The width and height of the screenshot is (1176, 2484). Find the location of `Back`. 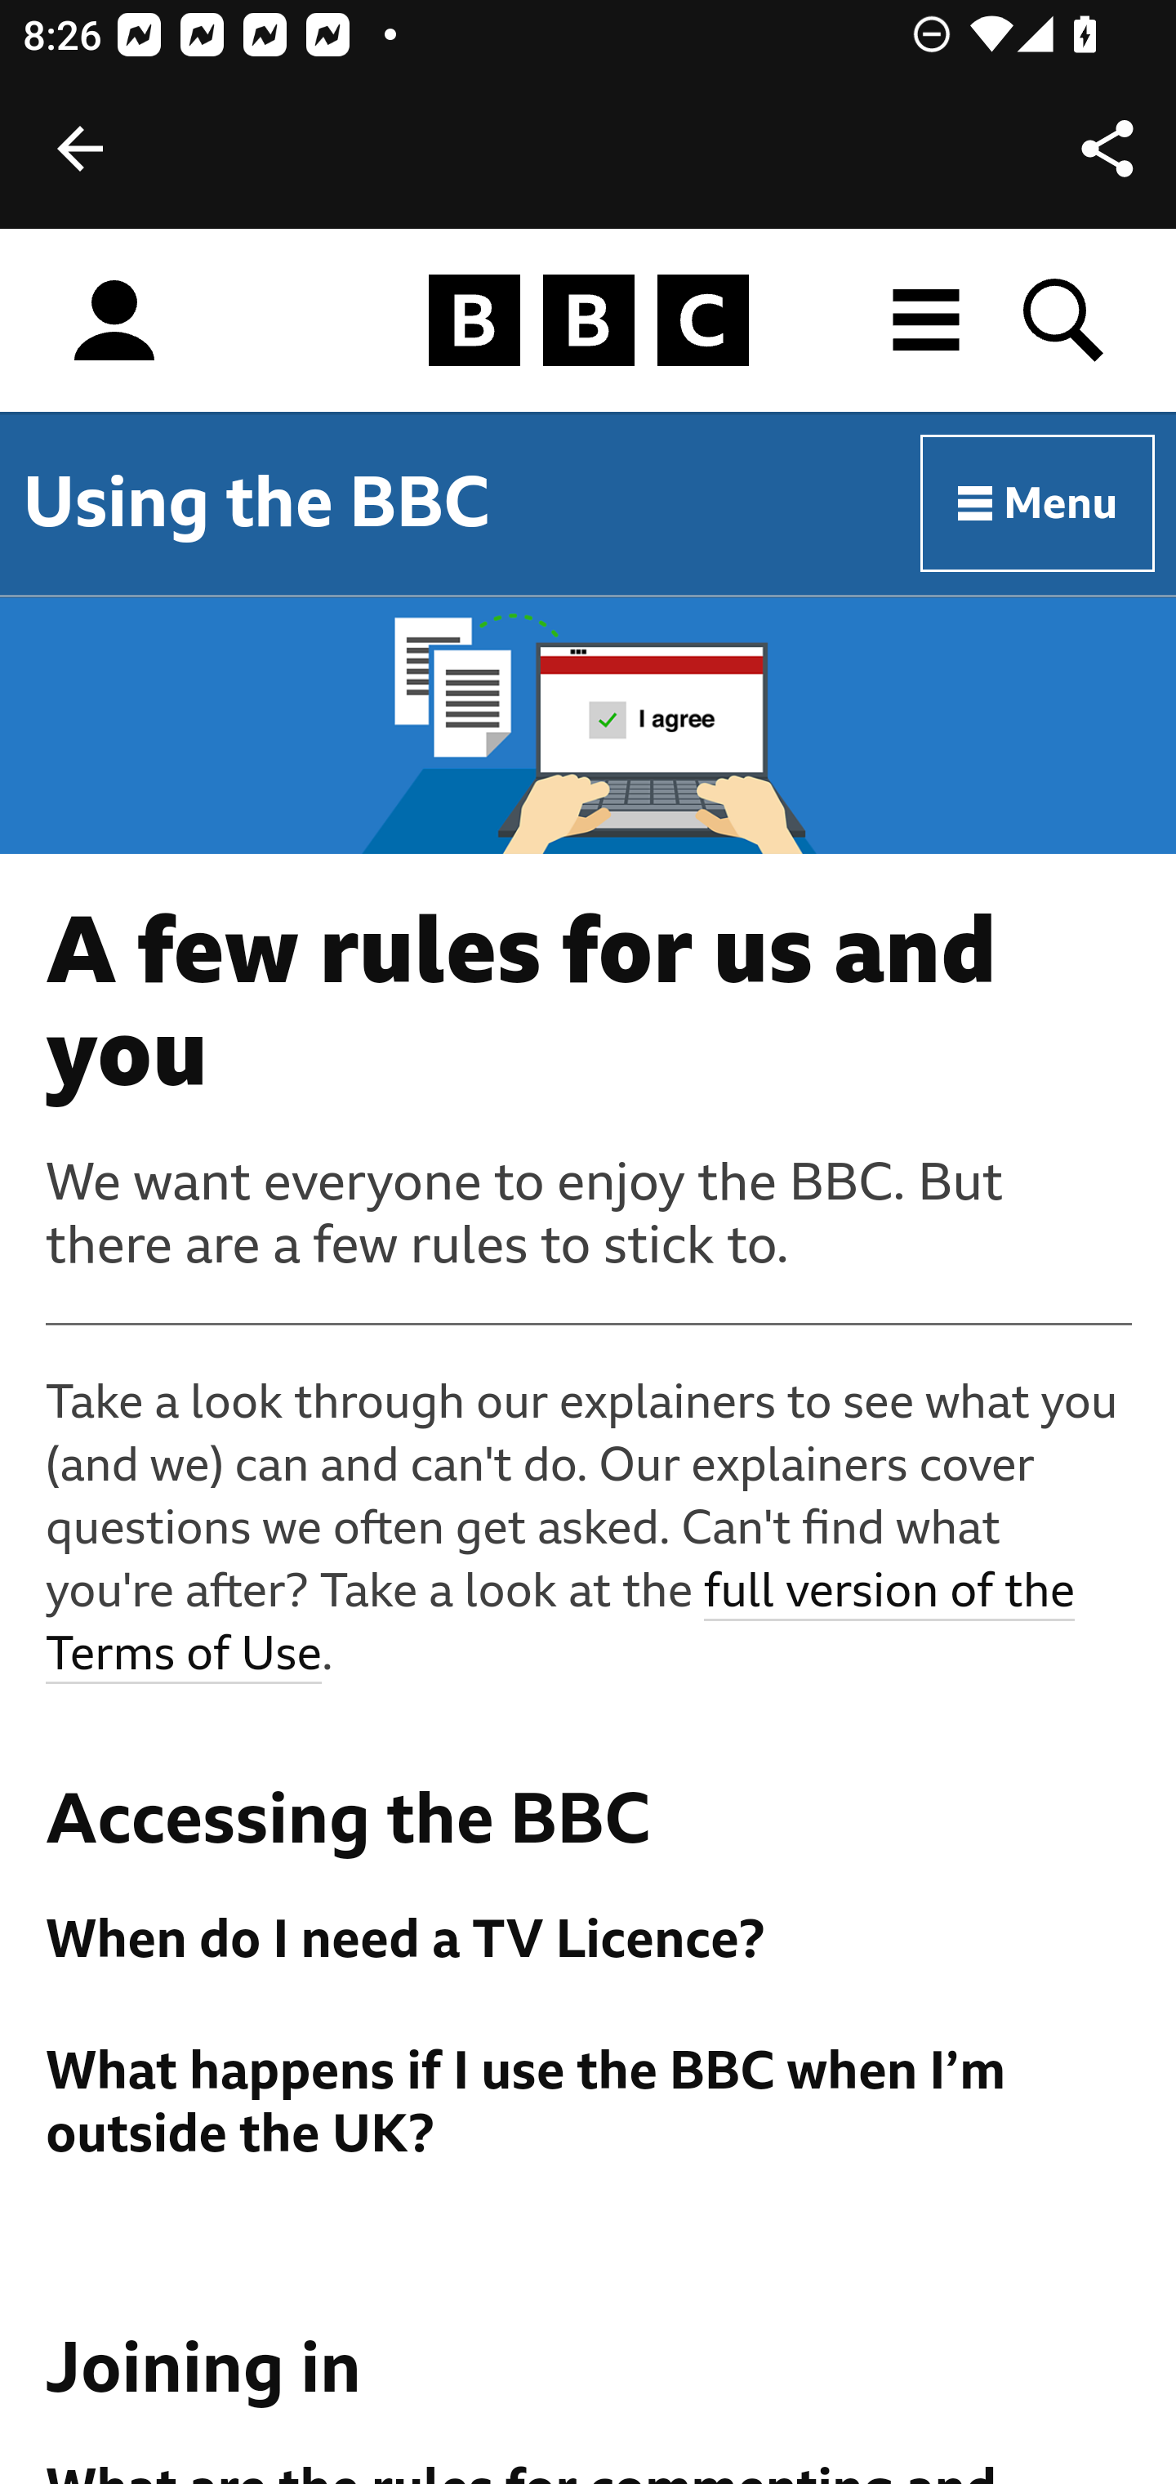

Back is located at coordinates (80, 149).